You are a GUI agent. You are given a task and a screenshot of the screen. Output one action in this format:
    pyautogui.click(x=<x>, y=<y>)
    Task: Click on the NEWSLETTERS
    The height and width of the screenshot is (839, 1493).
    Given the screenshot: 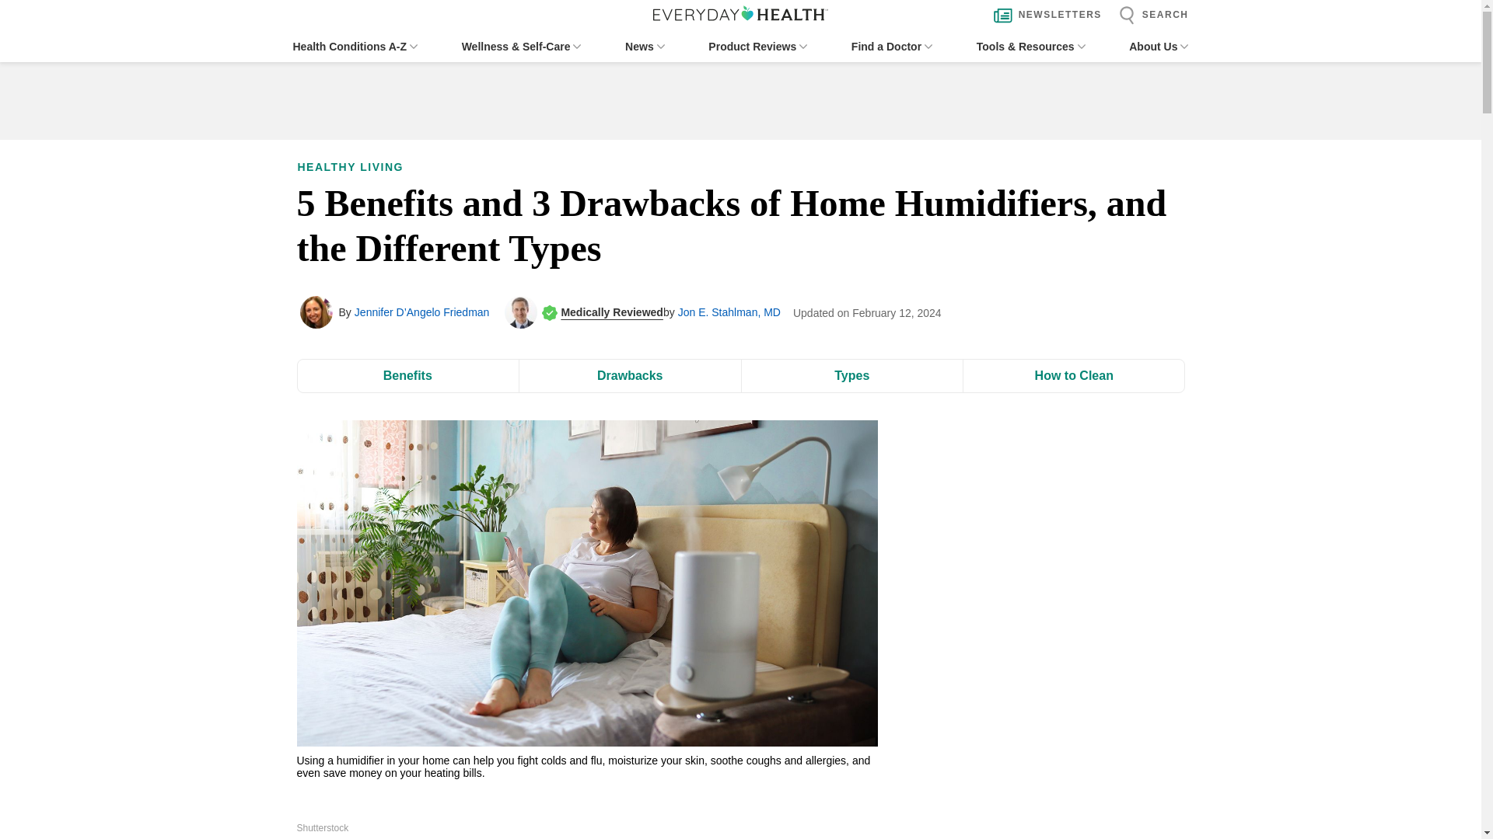 What is the action you would take?
    pyautogui.click(x=1044, y=16)
    